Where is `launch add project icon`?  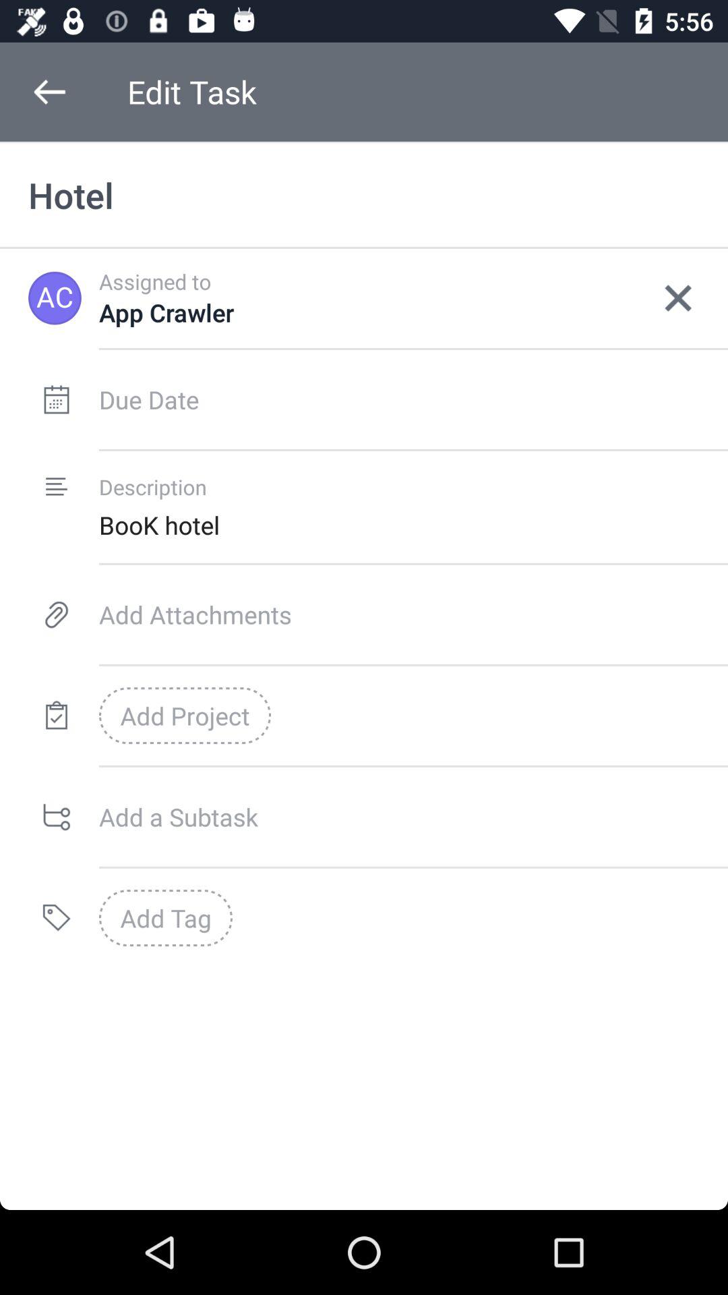 launch add project icon is located at coordinates (185, 716).